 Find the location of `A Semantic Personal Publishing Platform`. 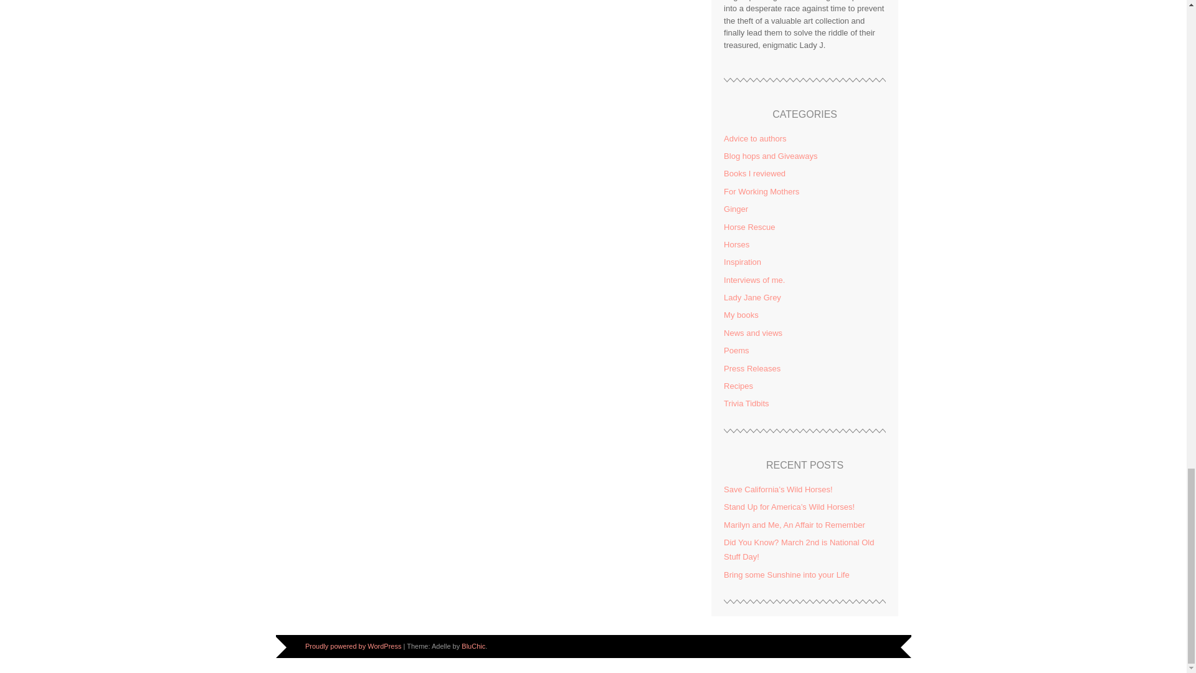

A Semantic Personal Publishing Platform is located at coordinates (353, 646).